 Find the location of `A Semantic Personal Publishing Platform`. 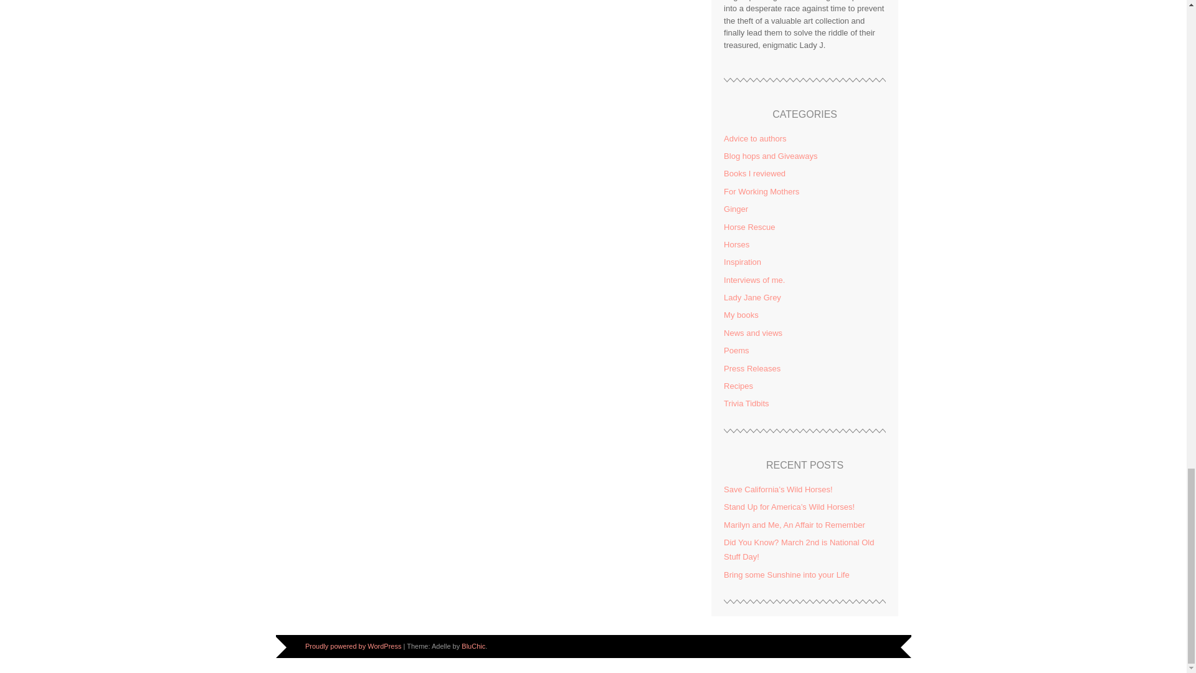

A Semantic Personal Publishing Platform is located at coordinates (353, 646).